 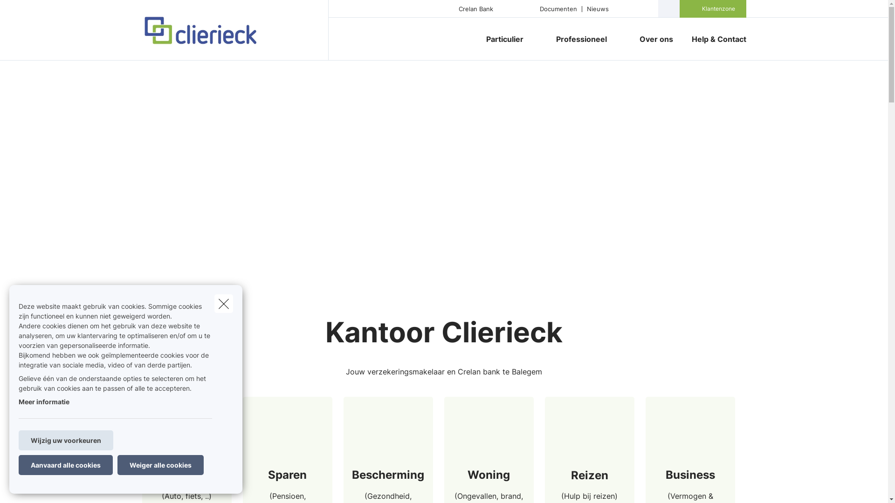 I want to click on Nieuws, so click(x=598, y=8).